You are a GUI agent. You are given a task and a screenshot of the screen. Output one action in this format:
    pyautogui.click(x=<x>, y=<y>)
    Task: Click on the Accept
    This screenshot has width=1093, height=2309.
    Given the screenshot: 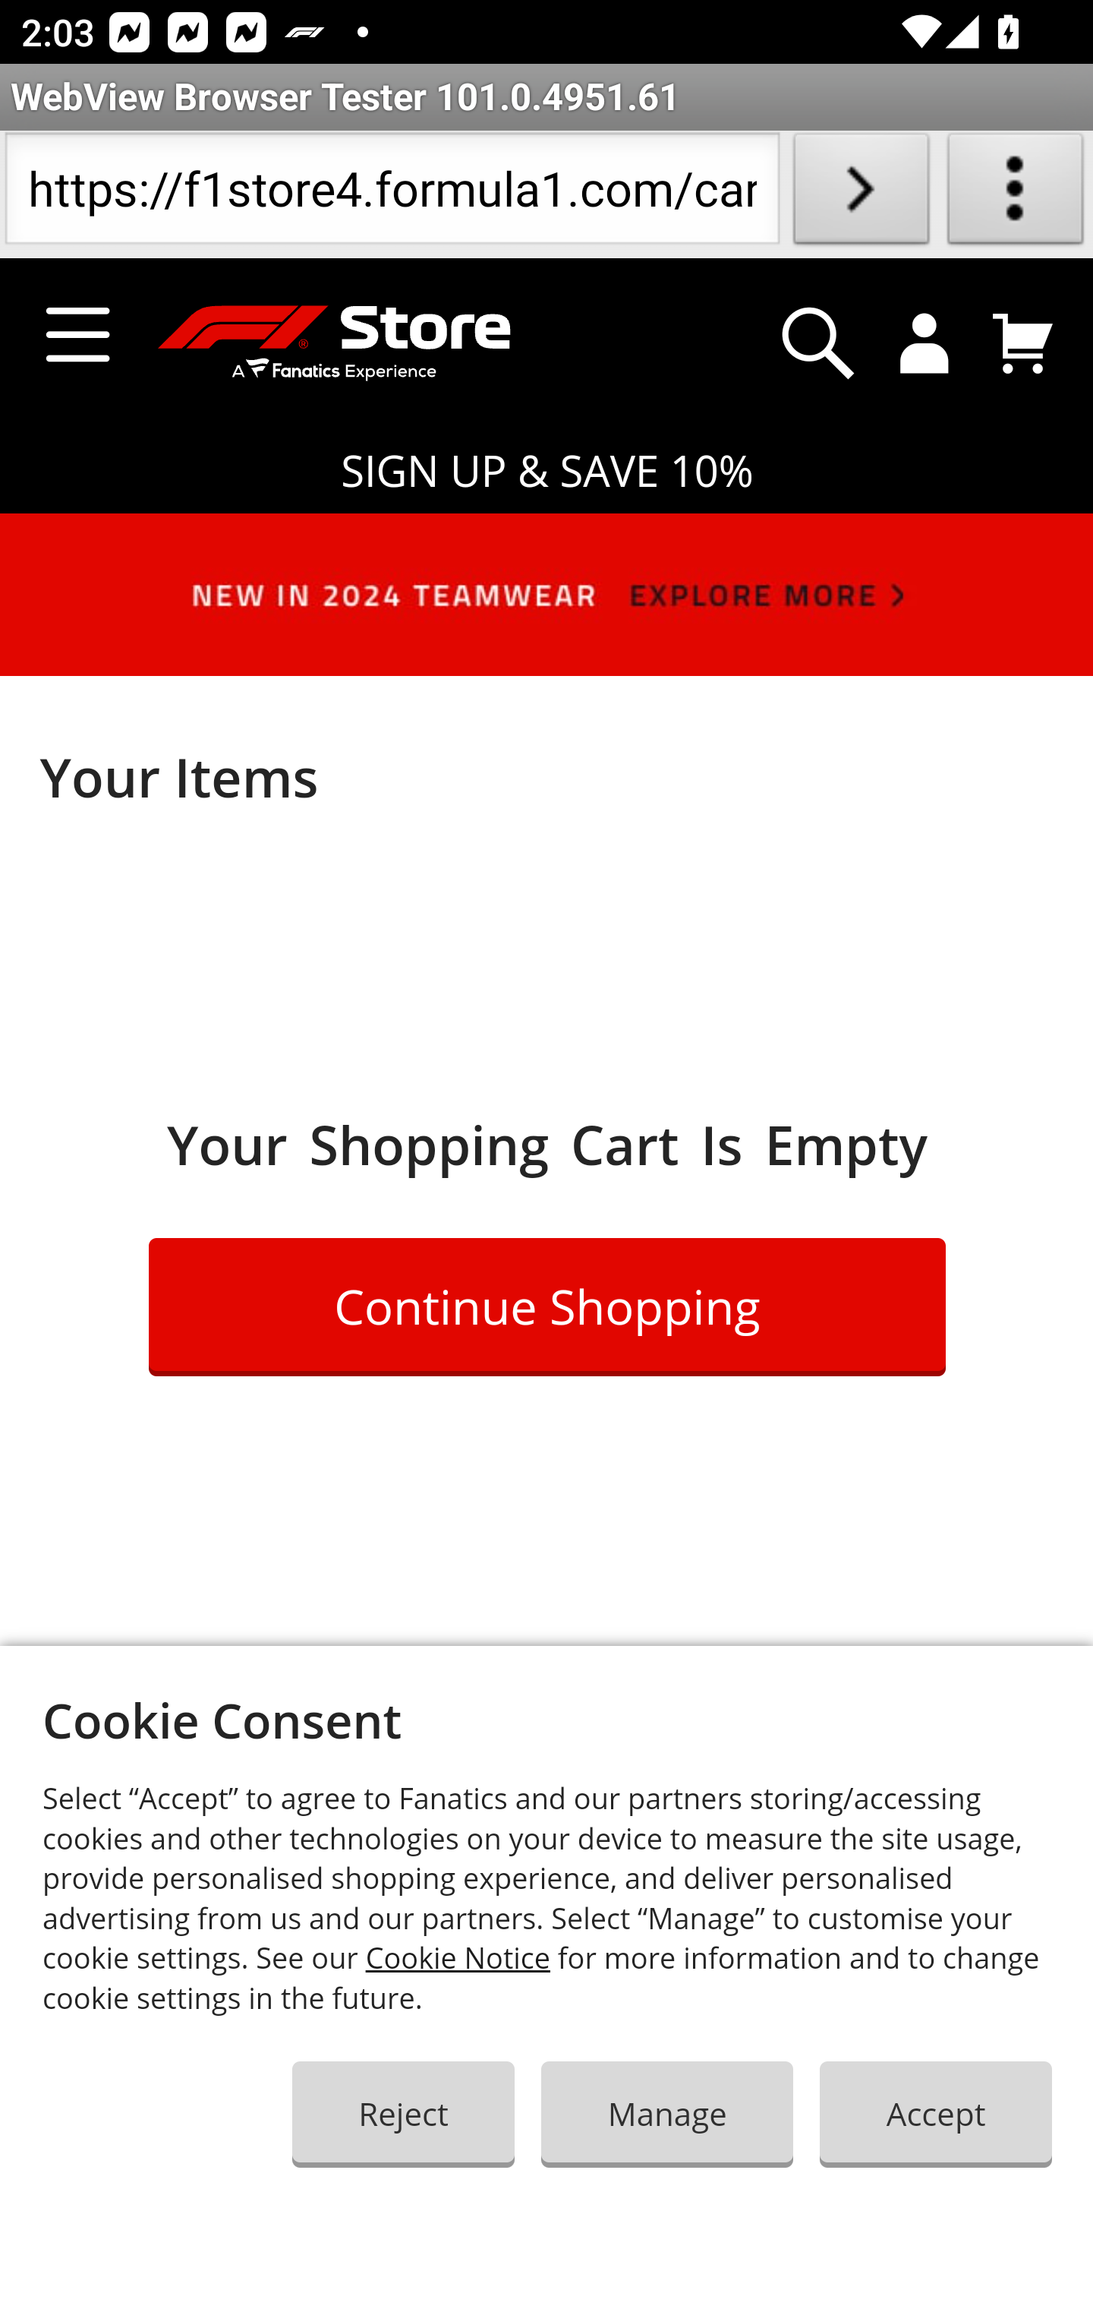 What is the action you would take?
    pyautogui.click(x=937, y=2113)
    